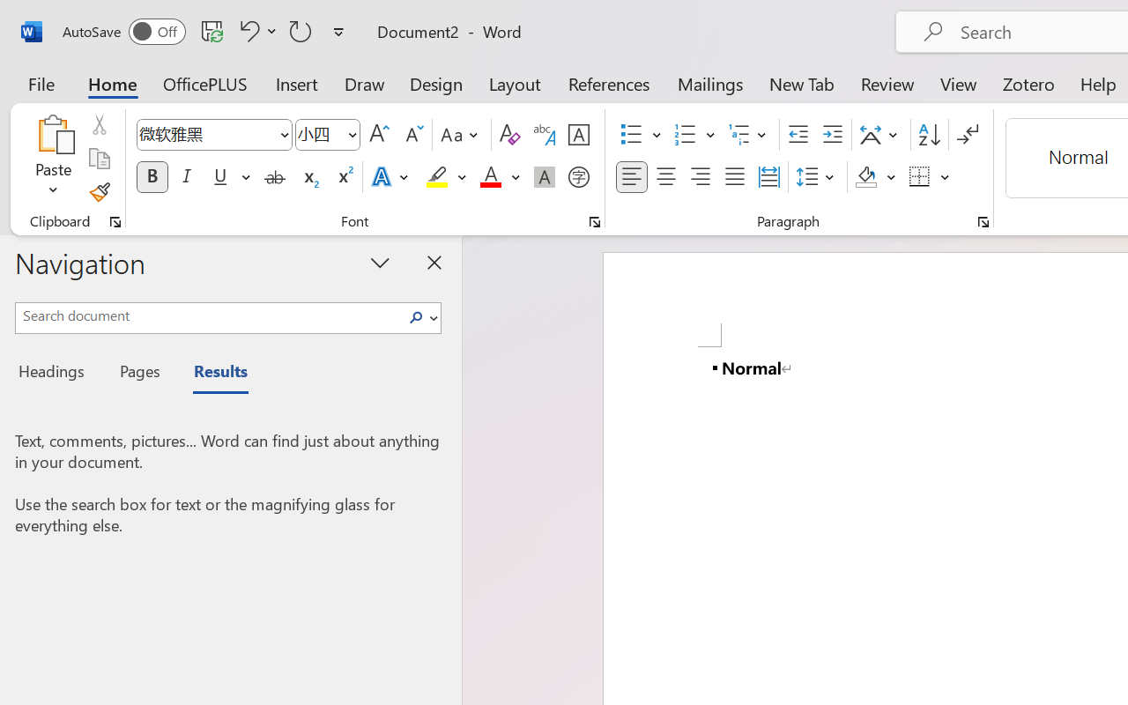  Describe the element at coordinates (930, 177) in the screenshot. I see `Borders` at that location.